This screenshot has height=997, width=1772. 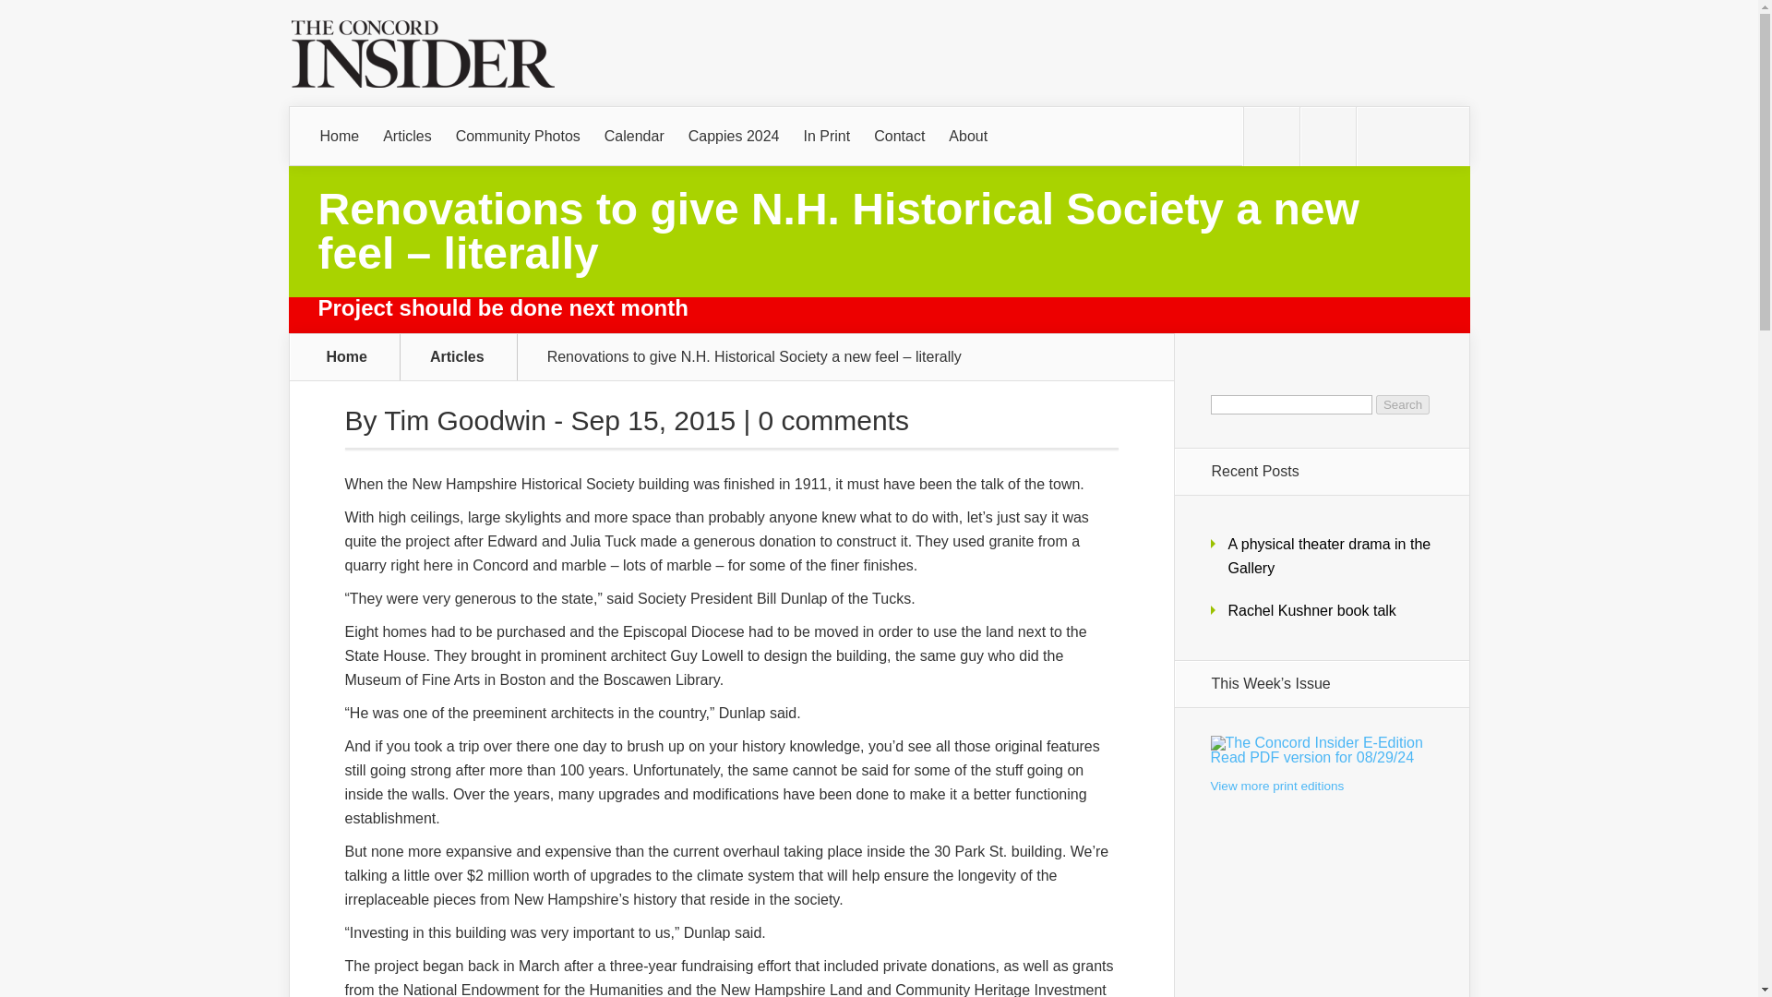 I want to click on Follow us on Facebook, so click(x=1327, y=137).